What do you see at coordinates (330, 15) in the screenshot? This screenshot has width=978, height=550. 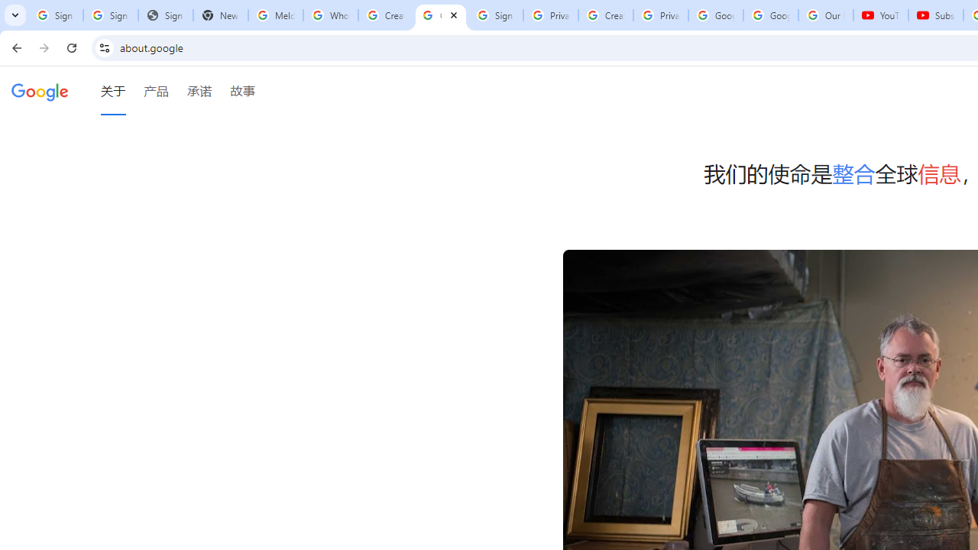 I see `Who is my administrator? - Google Account Help` at bounding box center [330, 15].